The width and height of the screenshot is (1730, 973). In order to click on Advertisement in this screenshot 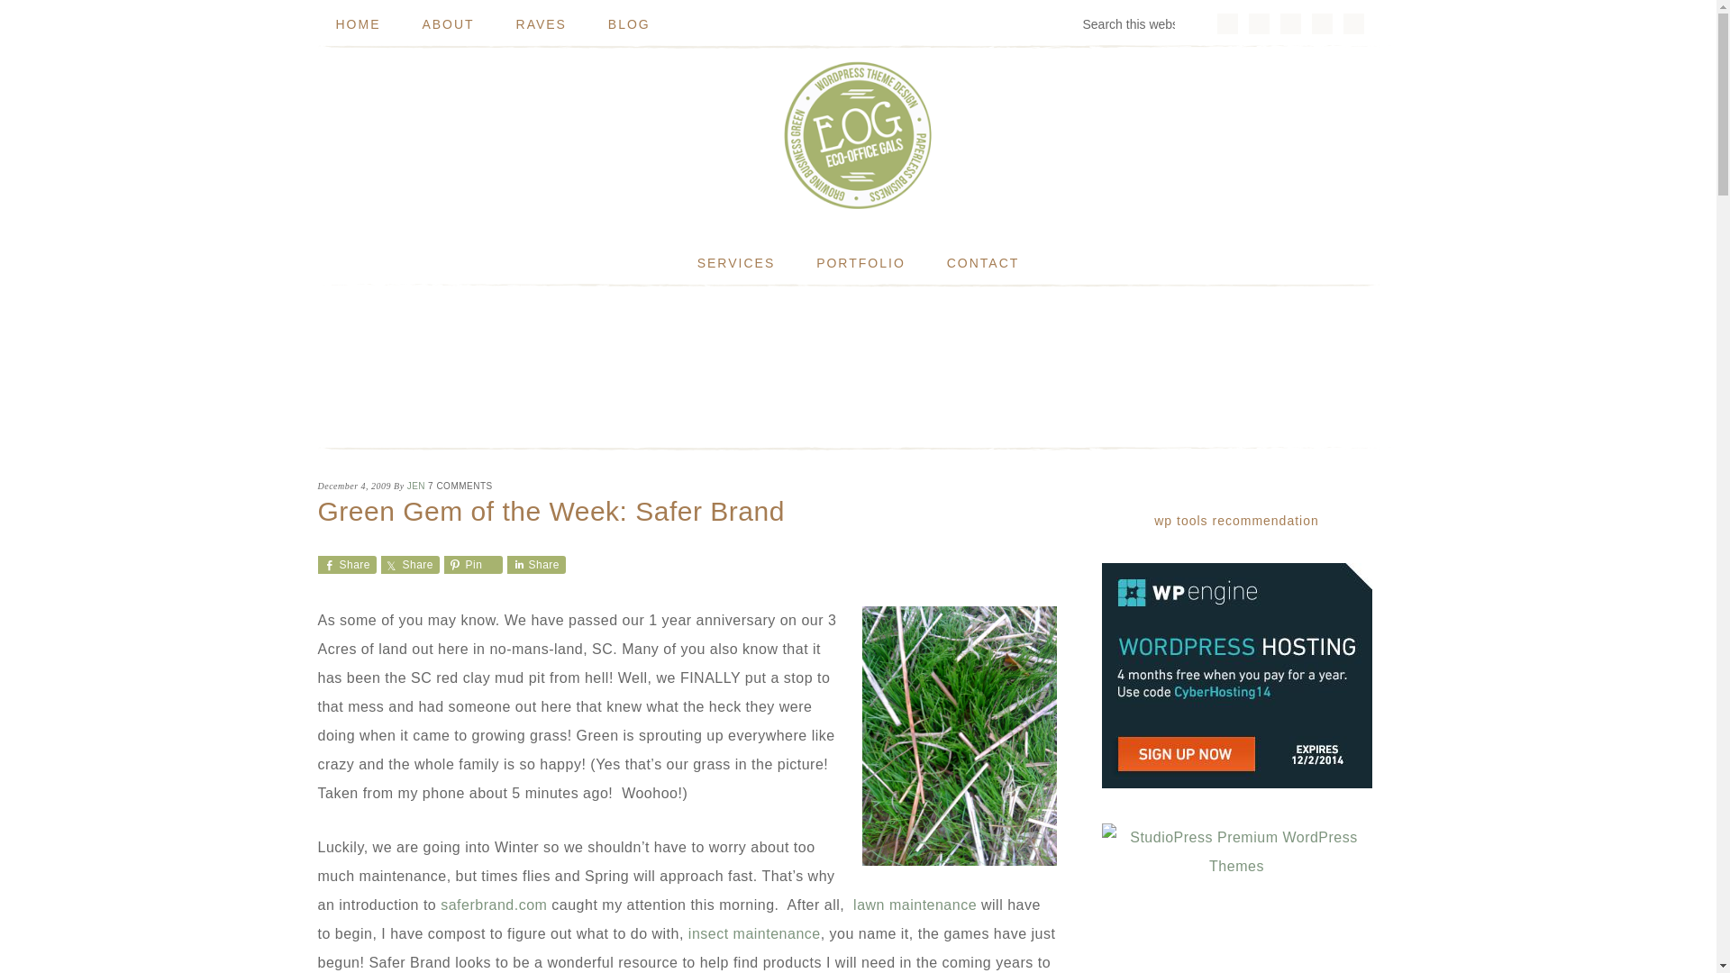, I will do `click(857, 364)`.